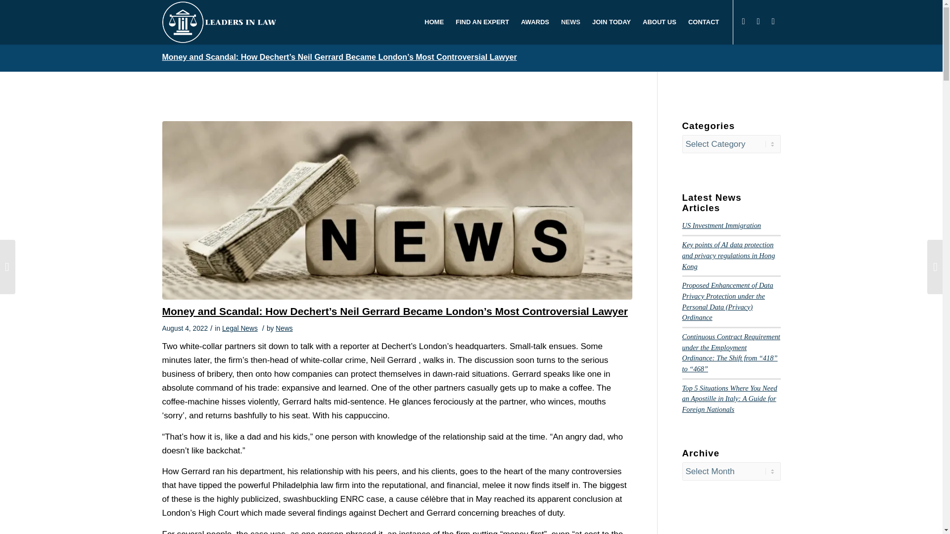 Image resolution: width=950 pixels, height=534 pixels. I want to click on Instagram, so click(758, 22).